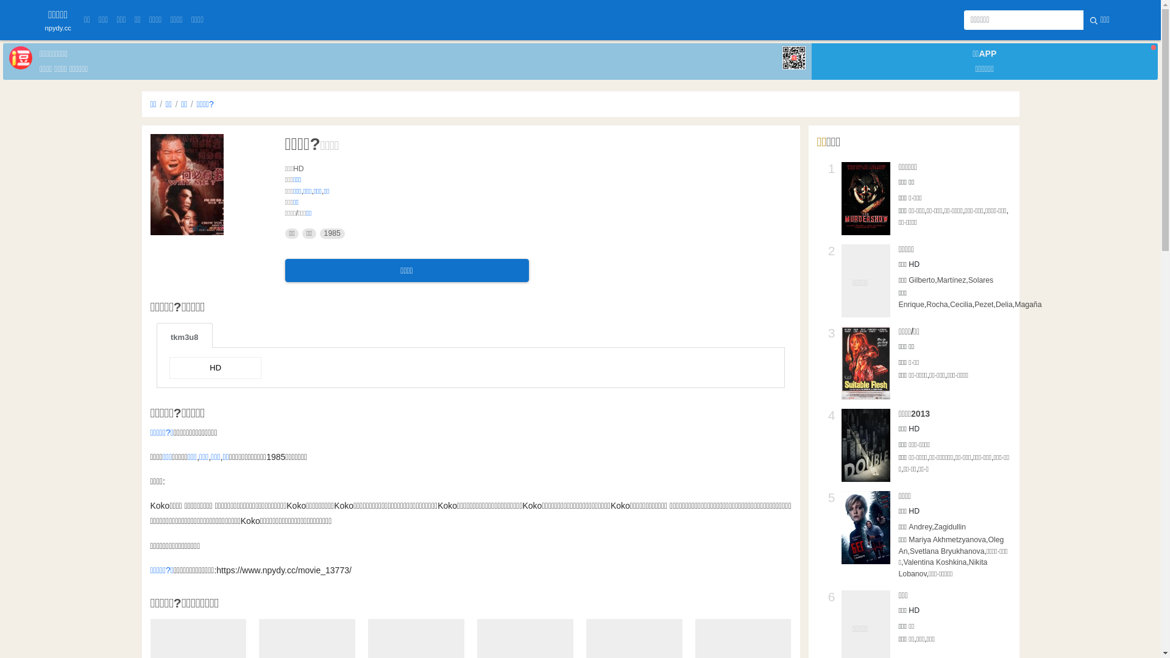 Image resolution: width=1170 pixels, height=658 pixels. Describe the element at coordinates (981, 280) in the screenshot. I see `Solares` at that location.